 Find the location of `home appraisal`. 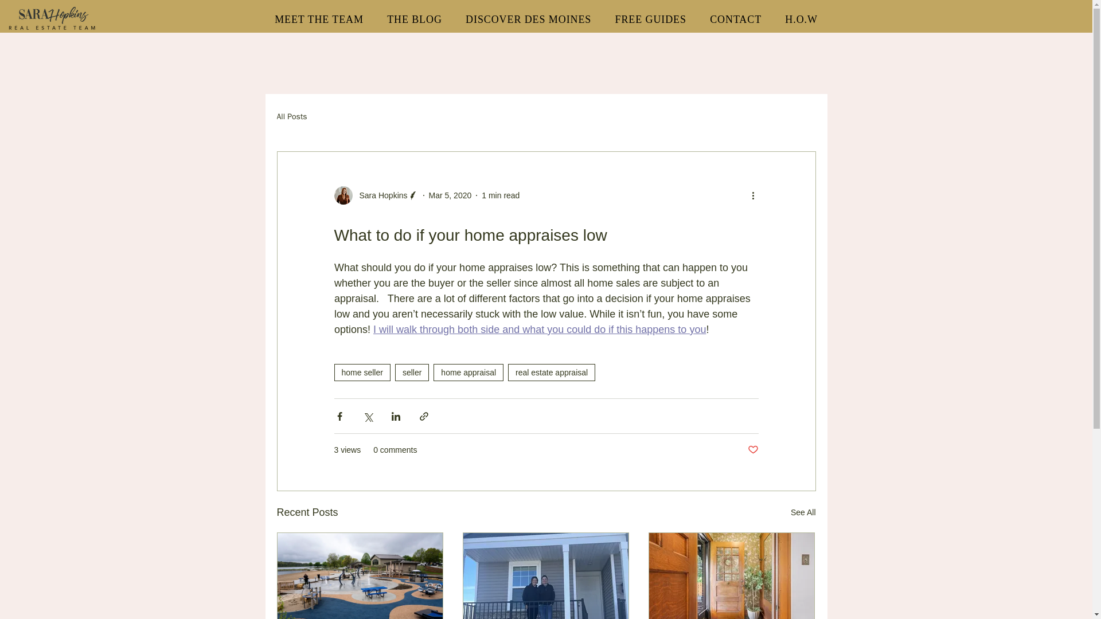

home appraisal is located at coordinates (468, 373).